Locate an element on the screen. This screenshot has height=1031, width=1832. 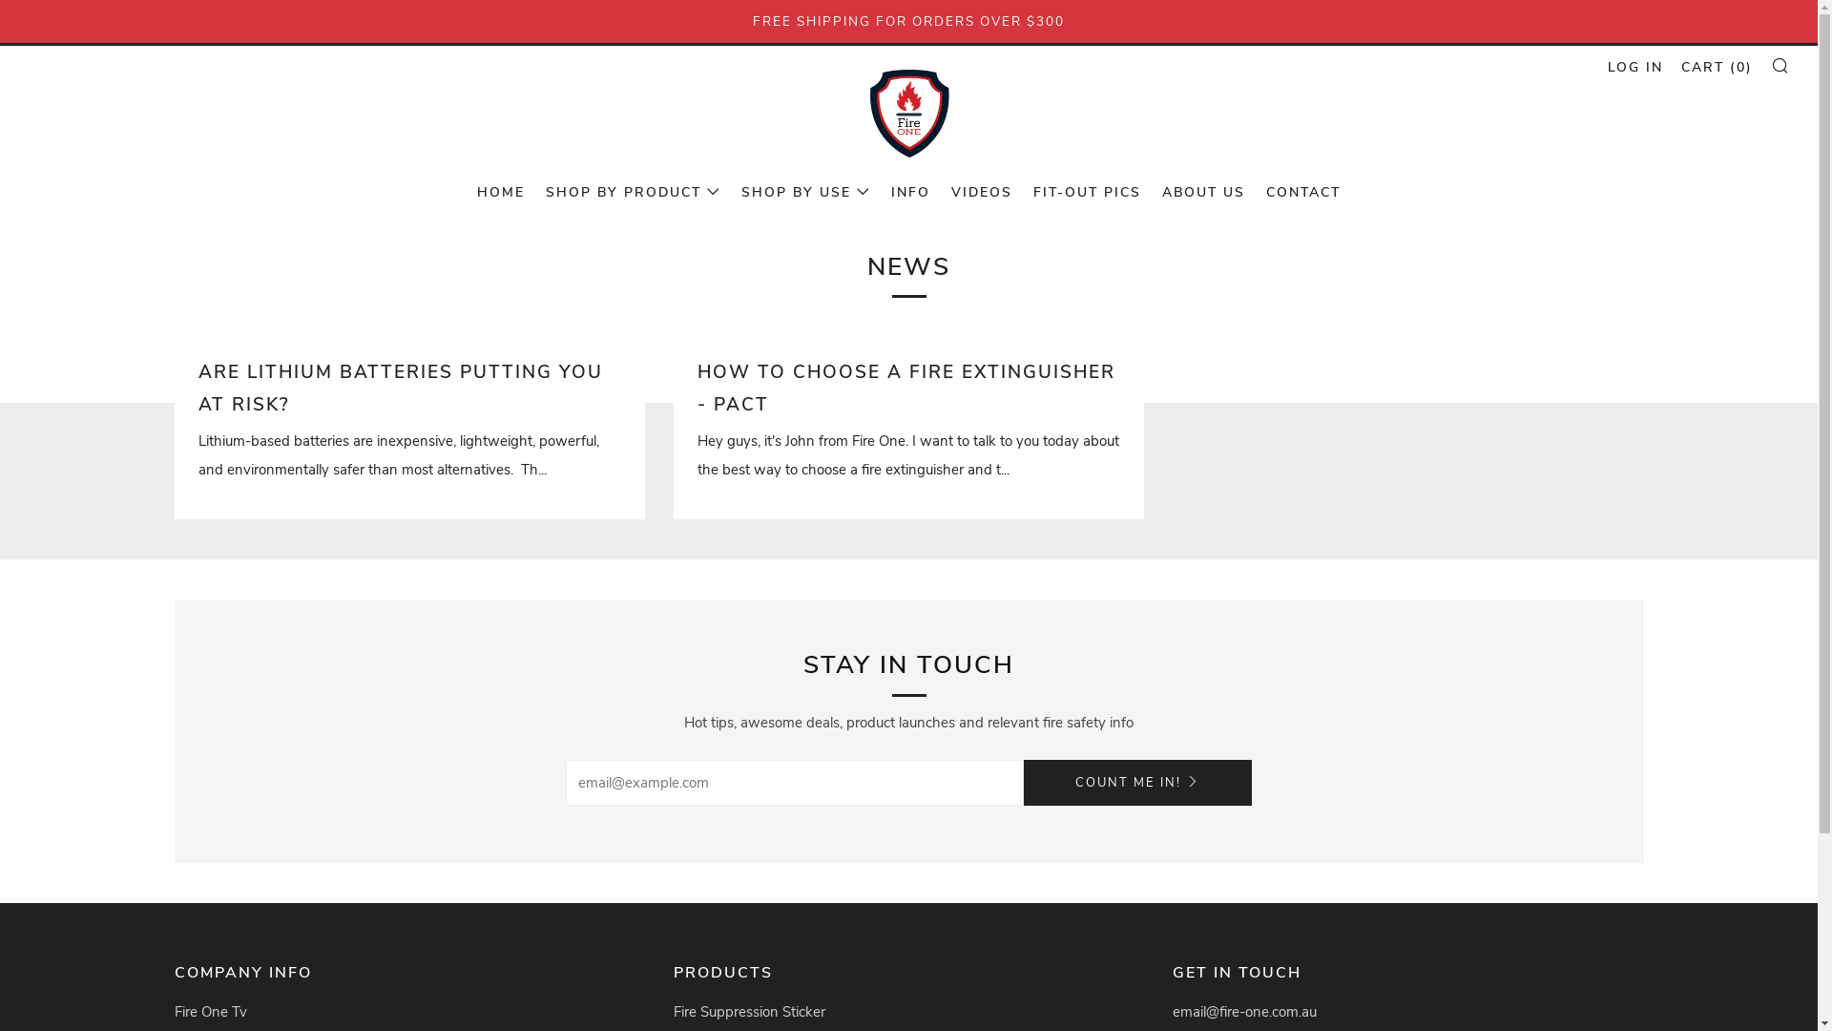
INFO is located at coordinates (910, 193).